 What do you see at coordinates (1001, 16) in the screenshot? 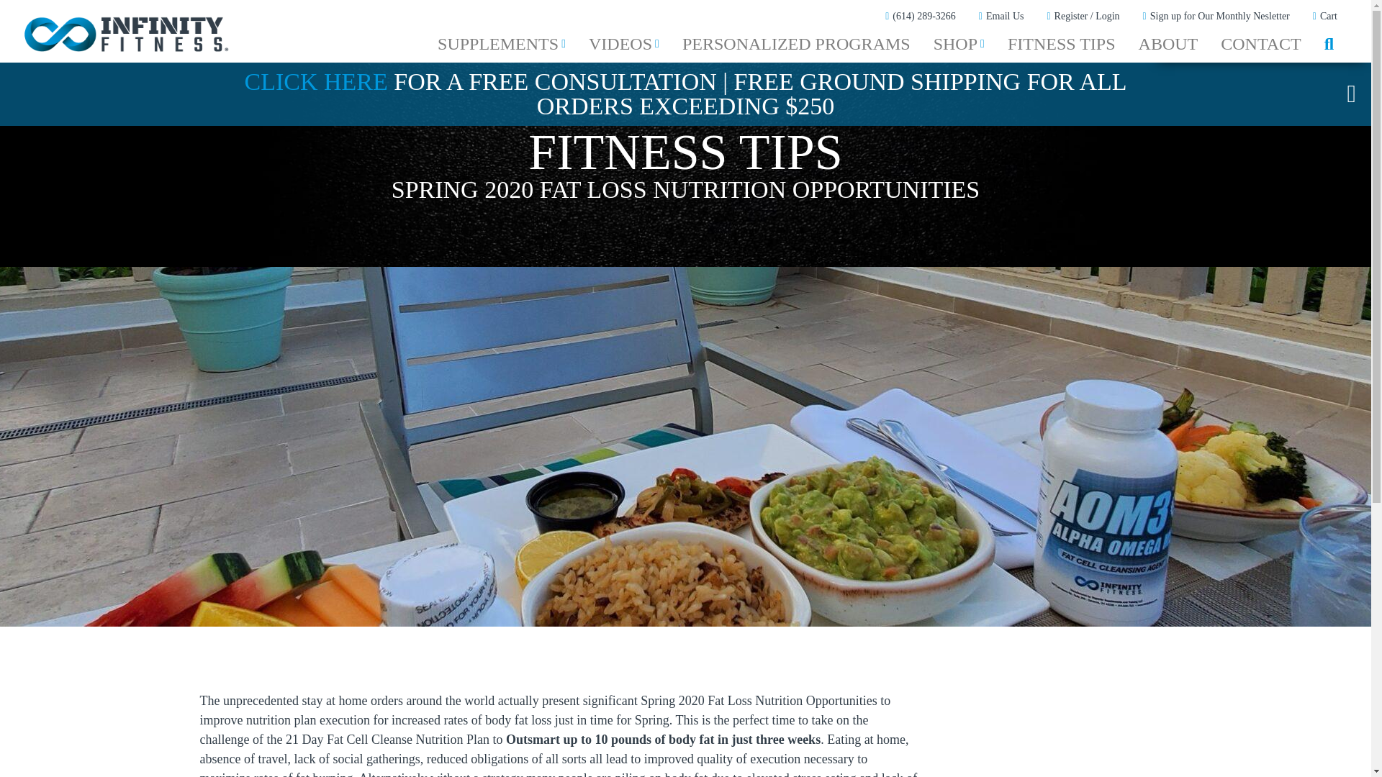
I see `Email Us` at bounding box center [1001, 16].